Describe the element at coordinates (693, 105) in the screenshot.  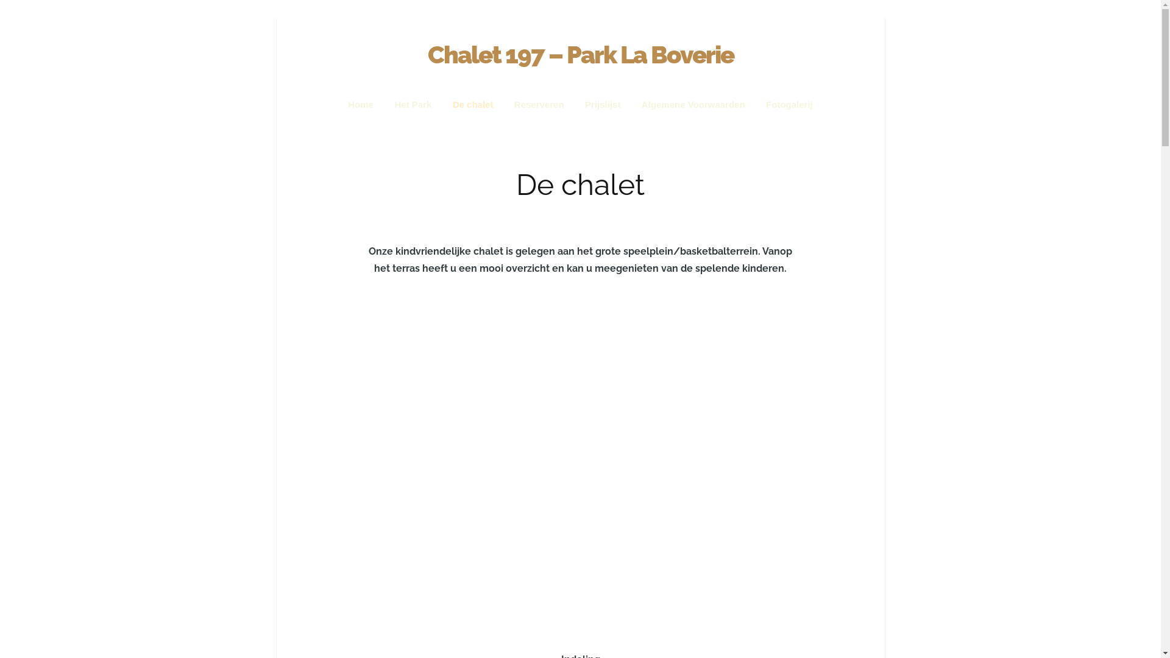
I see `Algemene Voorwaarden` at that location.